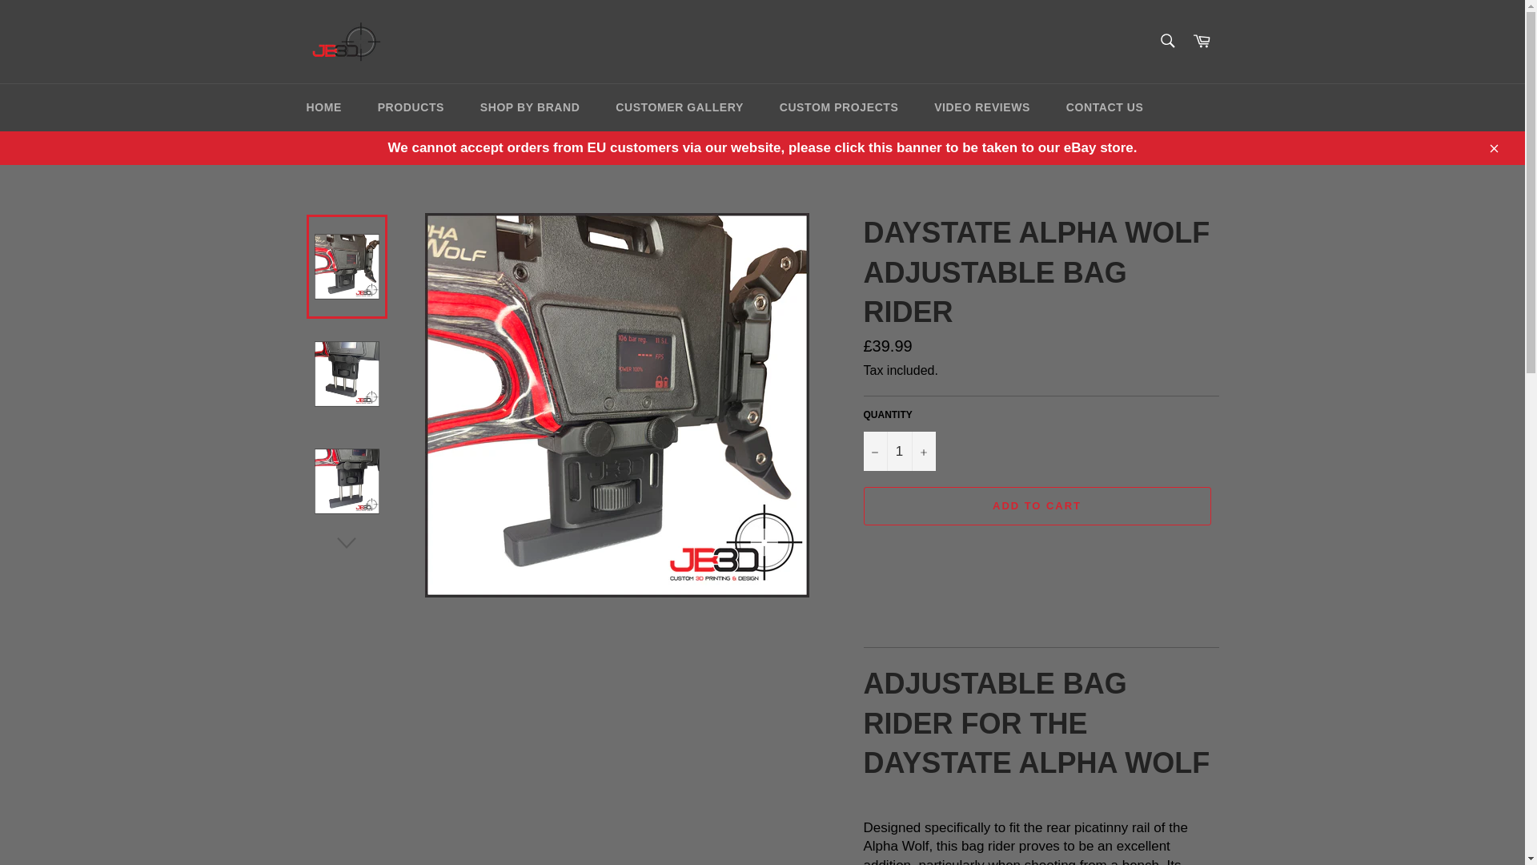  I want to click on Search, so click(1166, 41).